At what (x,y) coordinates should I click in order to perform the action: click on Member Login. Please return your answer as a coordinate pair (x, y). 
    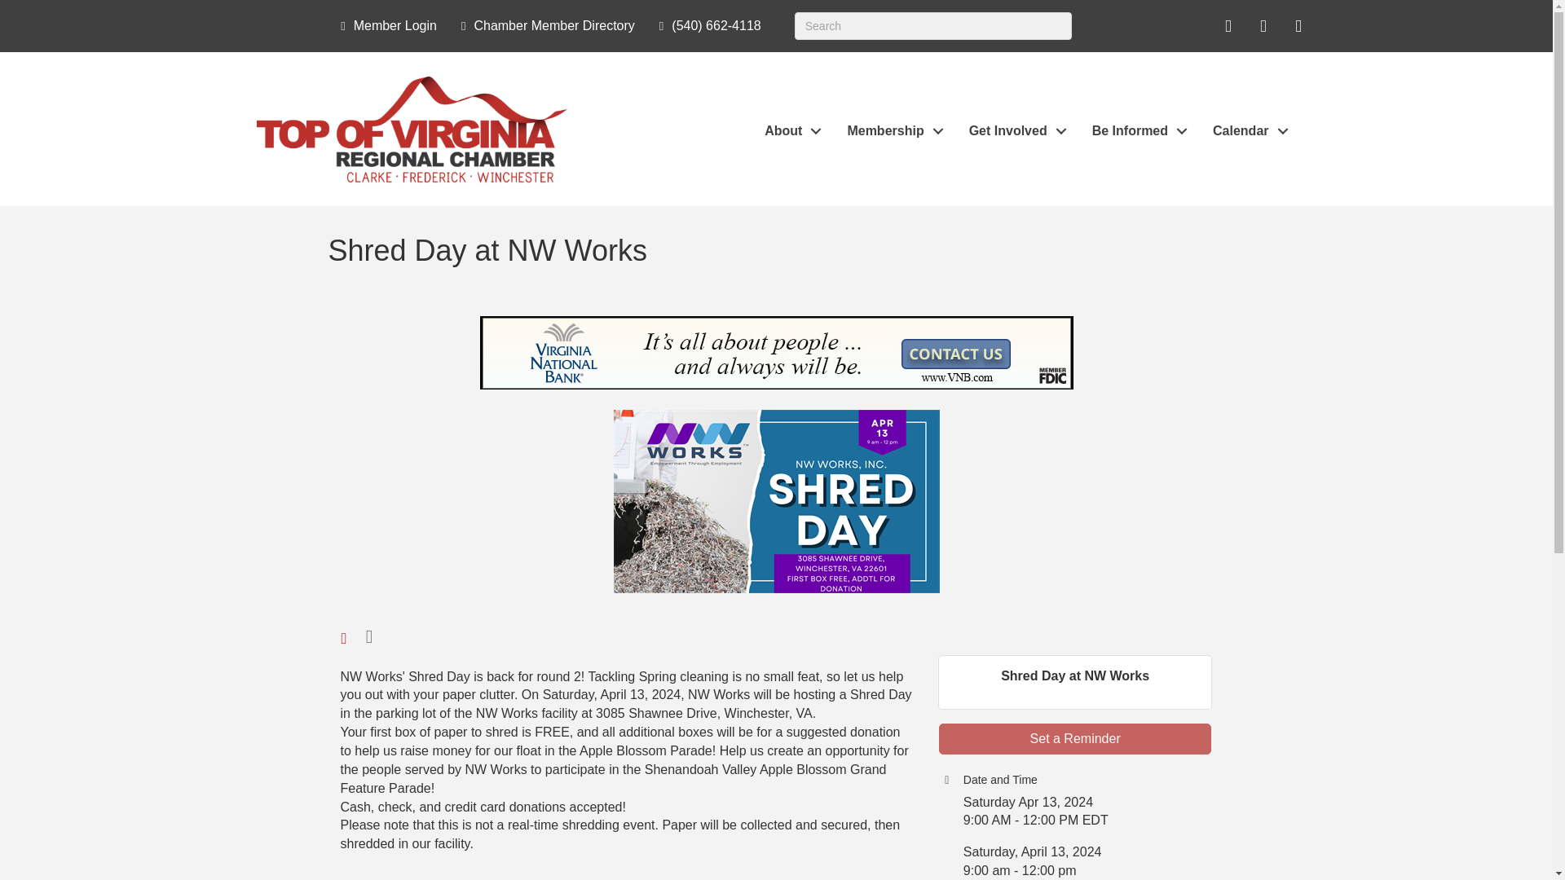
    Looking at the image, I should click on (384, 26).